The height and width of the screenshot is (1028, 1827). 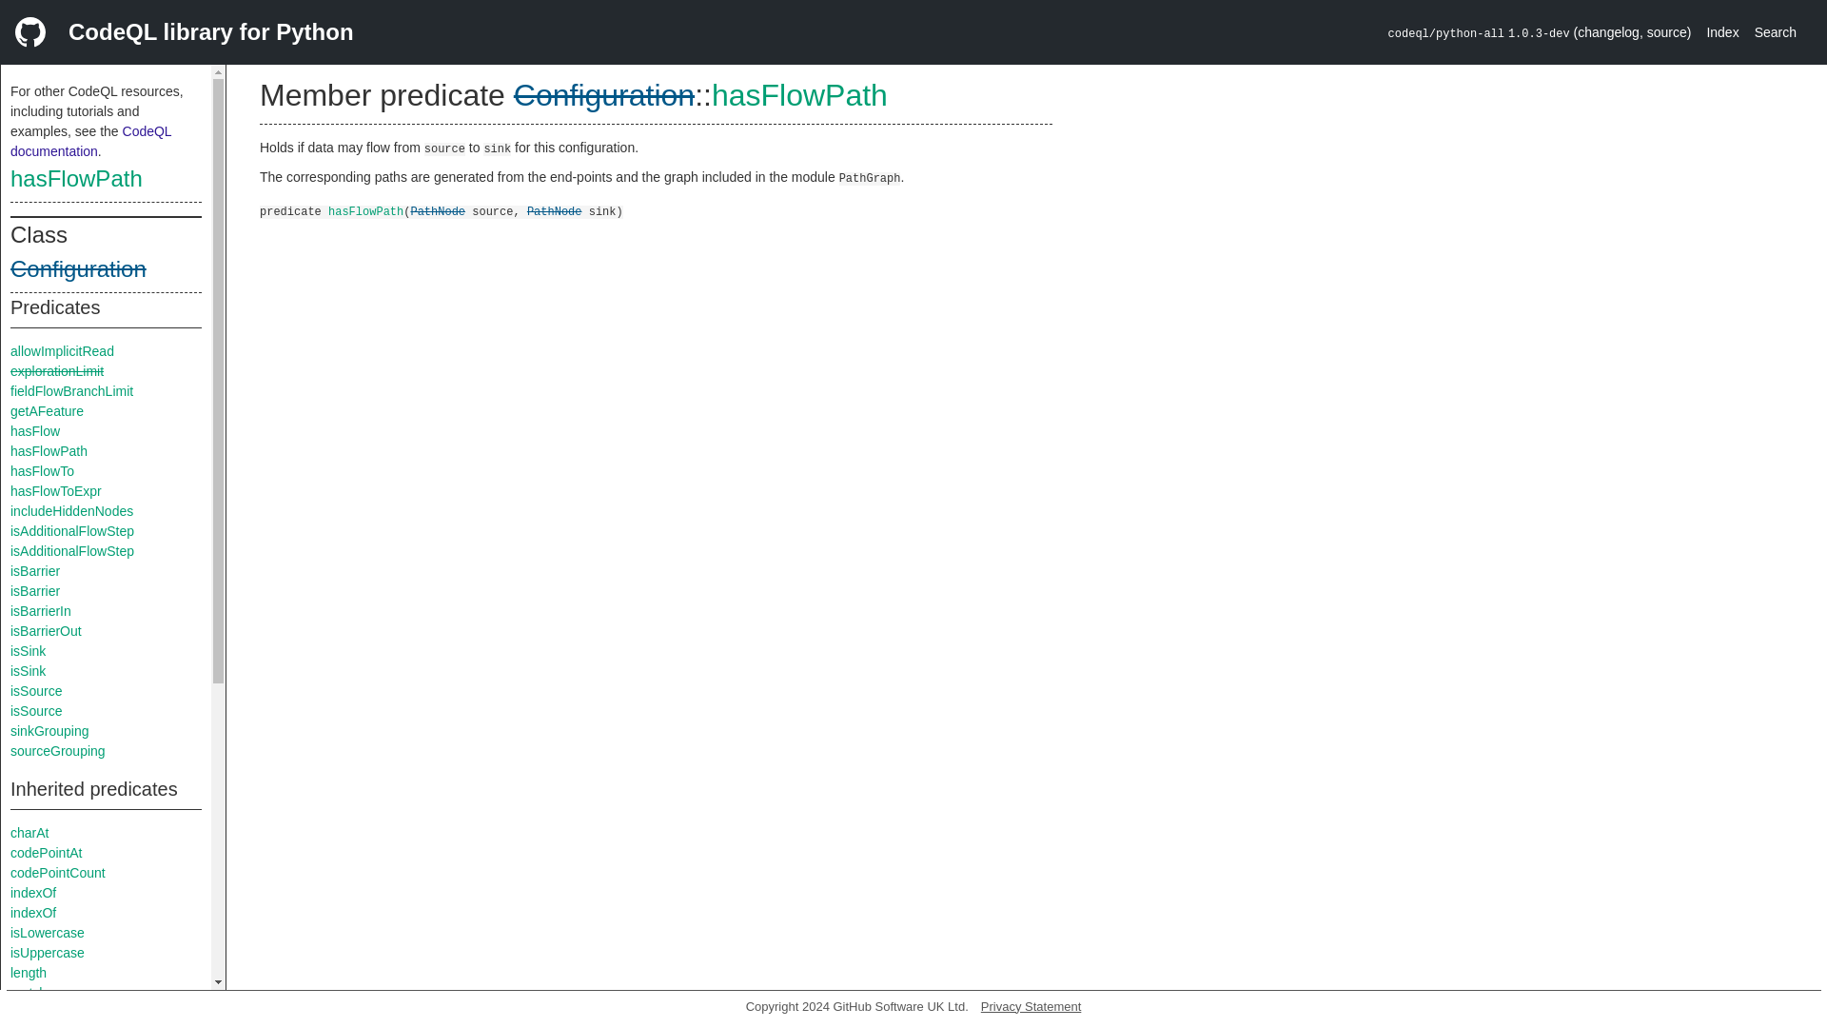 What do you see at coordinates (76, 177) in the screenshot?
I see `hasFlowPath` at bounding box center [76, 177].